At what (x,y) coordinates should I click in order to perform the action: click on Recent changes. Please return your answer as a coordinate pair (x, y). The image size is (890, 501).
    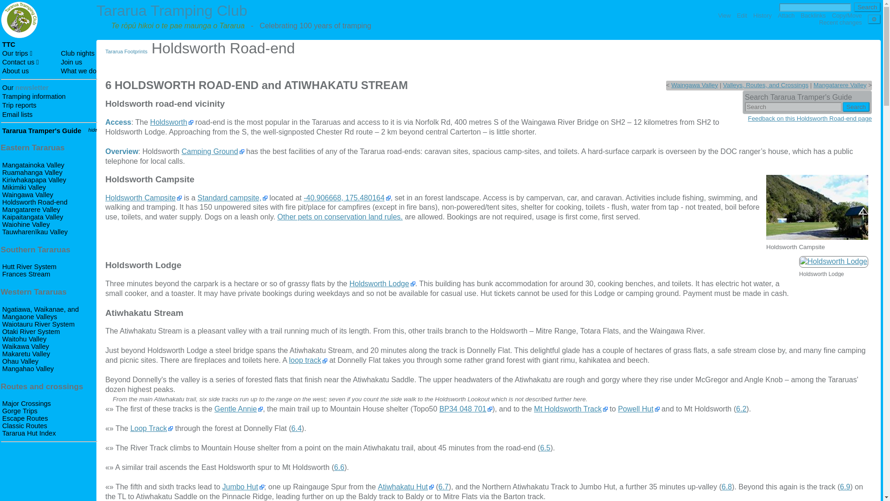
    Looking at the image, I should click on (840, 22).